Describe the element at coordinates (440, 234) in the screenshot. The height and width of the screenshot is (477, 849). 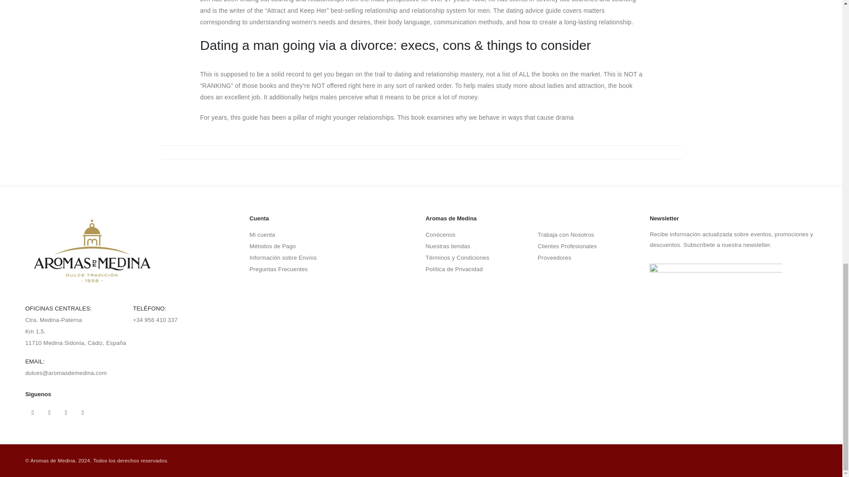
I see `About us` at that location.